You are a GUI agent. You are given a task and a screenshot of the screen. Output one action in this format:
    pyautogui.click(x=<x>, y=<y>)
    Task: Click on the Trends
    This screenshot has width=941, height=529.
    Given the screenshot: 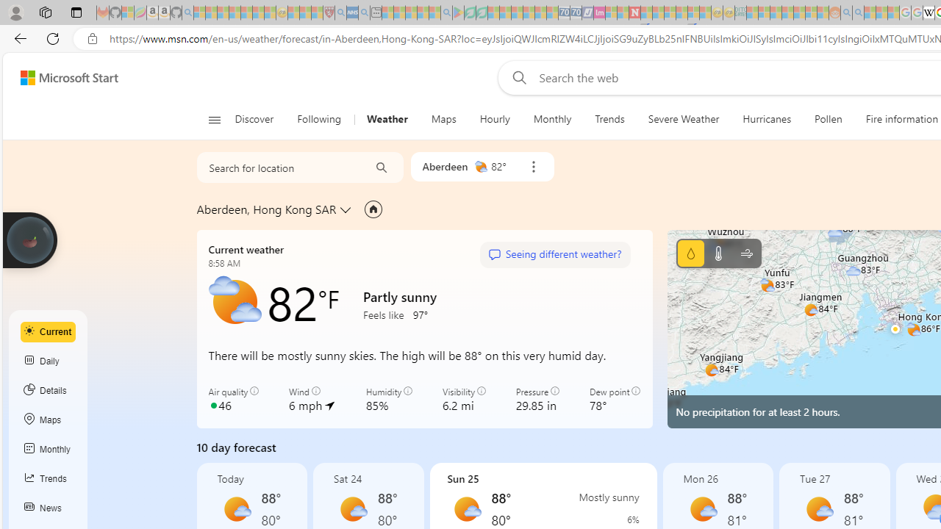 What is the action you would take?
    pyautogui.click(x=49, y=479)
    